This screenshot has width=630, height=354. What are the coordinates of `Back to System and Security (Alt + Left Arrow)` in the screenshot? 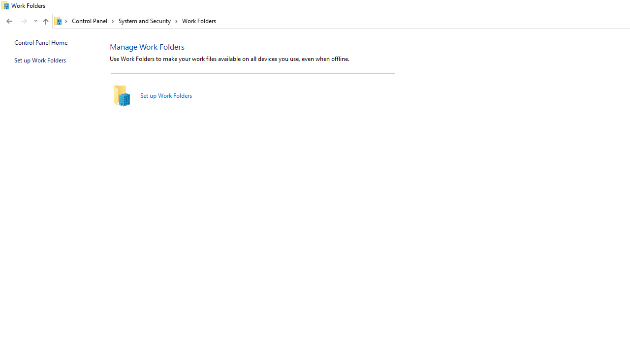 It's located at (9, 21).